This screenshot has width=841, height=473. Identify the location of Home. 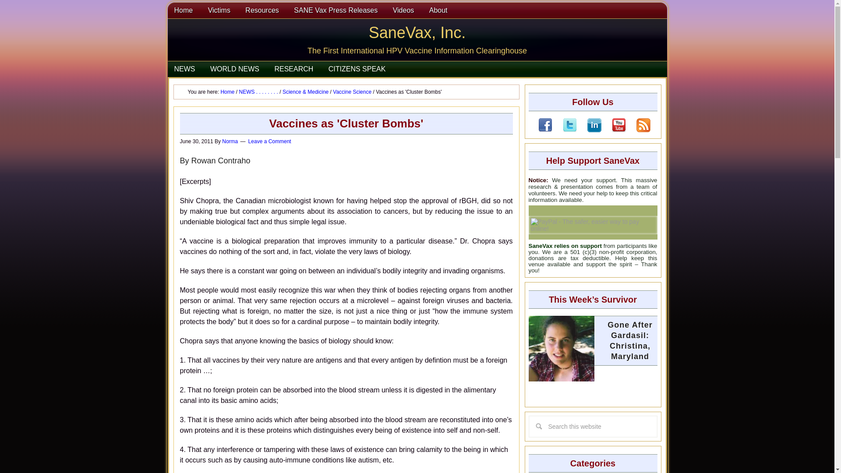
(183, 11).